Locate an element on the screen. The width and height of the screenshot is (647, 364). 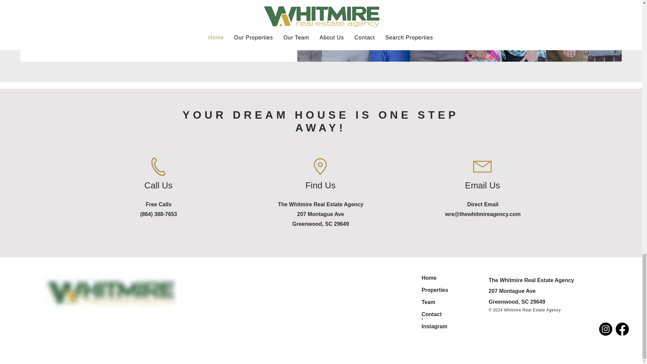
Meet The Team is located at coordinates (123, 21).